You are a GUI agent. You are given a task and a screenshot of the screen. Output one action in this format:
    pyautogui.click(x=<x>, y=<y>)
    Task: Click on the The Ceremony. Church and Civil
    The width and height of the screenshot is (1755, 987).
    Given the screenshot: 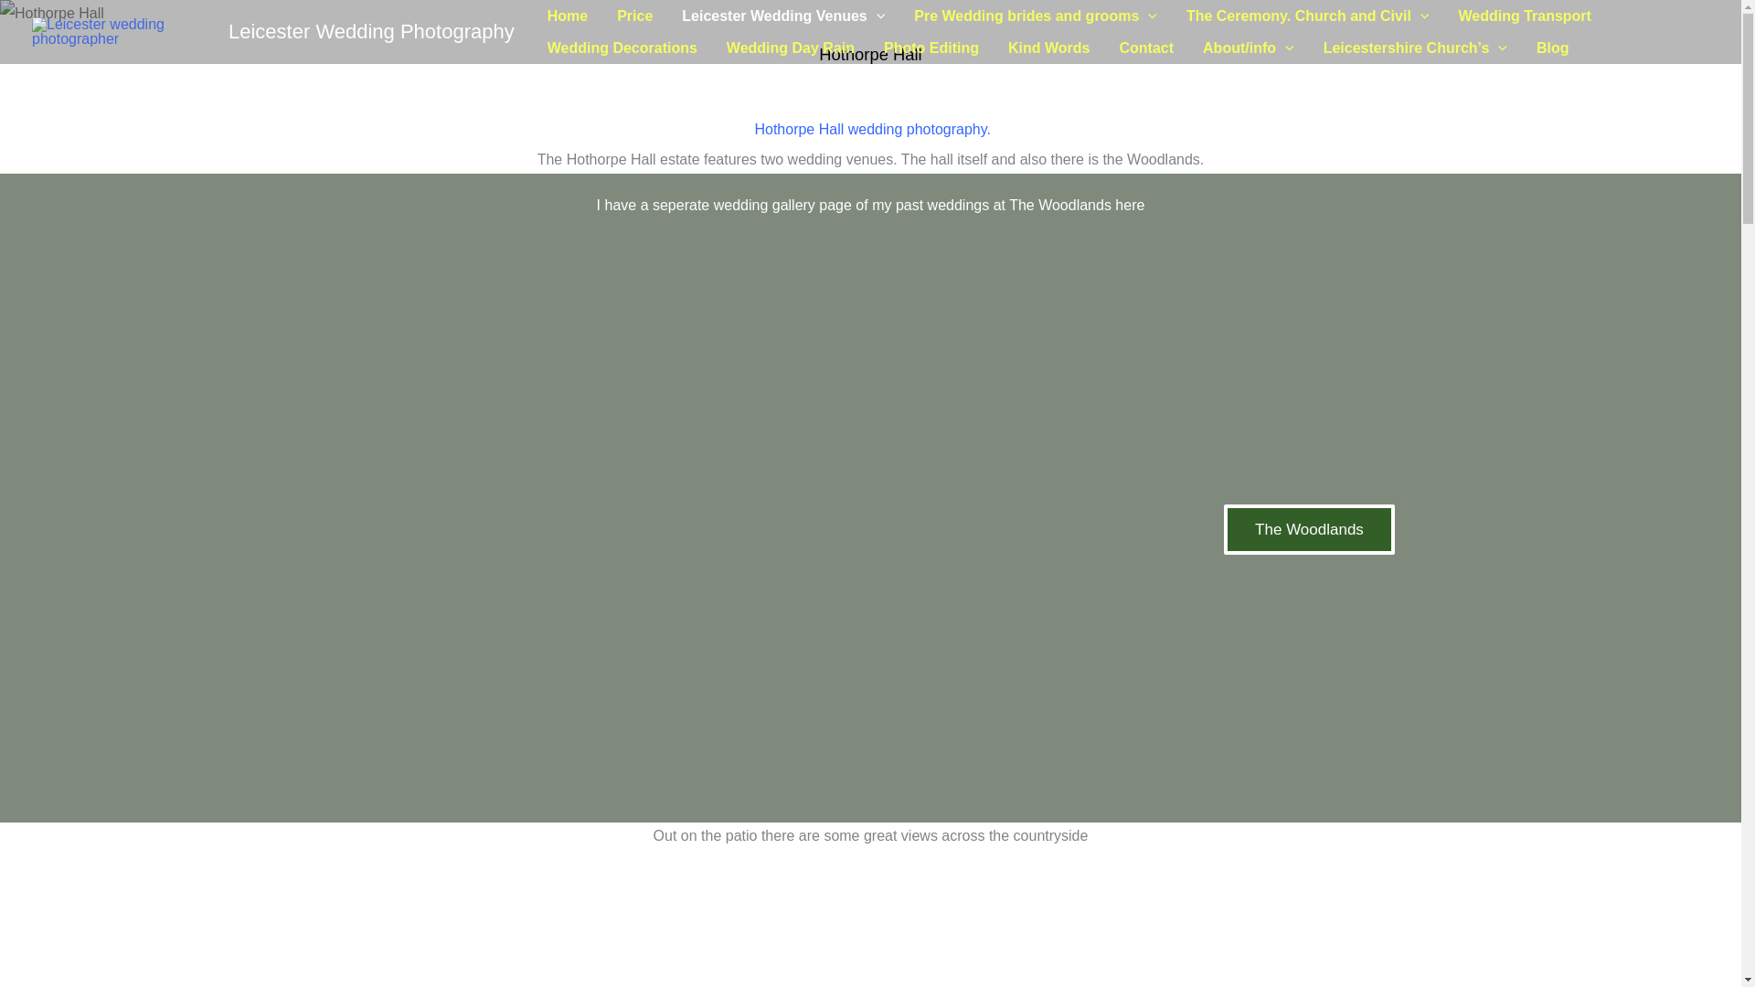 What is the action you would take?
    pyautogui.click(x=1308, y=16)
    